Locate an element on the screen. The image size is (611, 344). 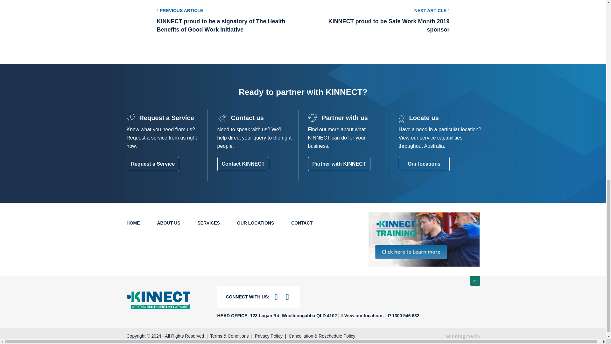
KINNECT proud to be Safe Work Month 2019 sponsor is located at coordinates (376, 20).